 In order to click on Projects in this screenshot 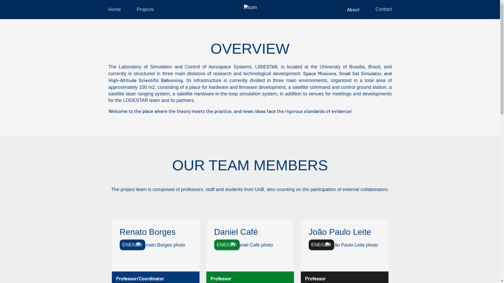, I will do `click(145, 9)`.